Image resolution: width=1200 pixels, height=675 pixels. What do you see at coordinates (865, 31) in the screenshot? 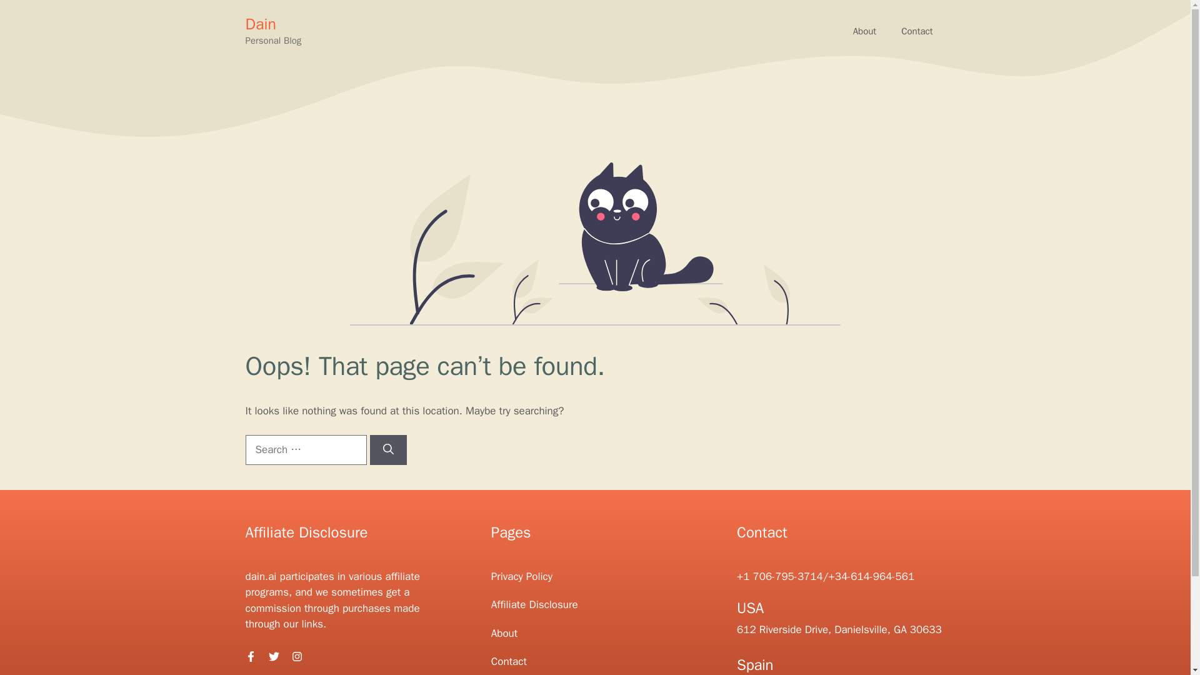
I see `About` at bounding box center [865, 31].